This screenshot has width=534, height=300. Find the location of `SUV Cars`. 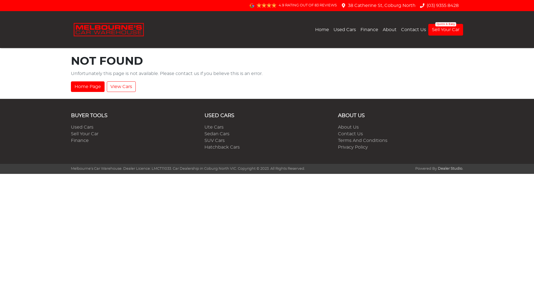

SUV Cars is located at coordinates (215, 141).